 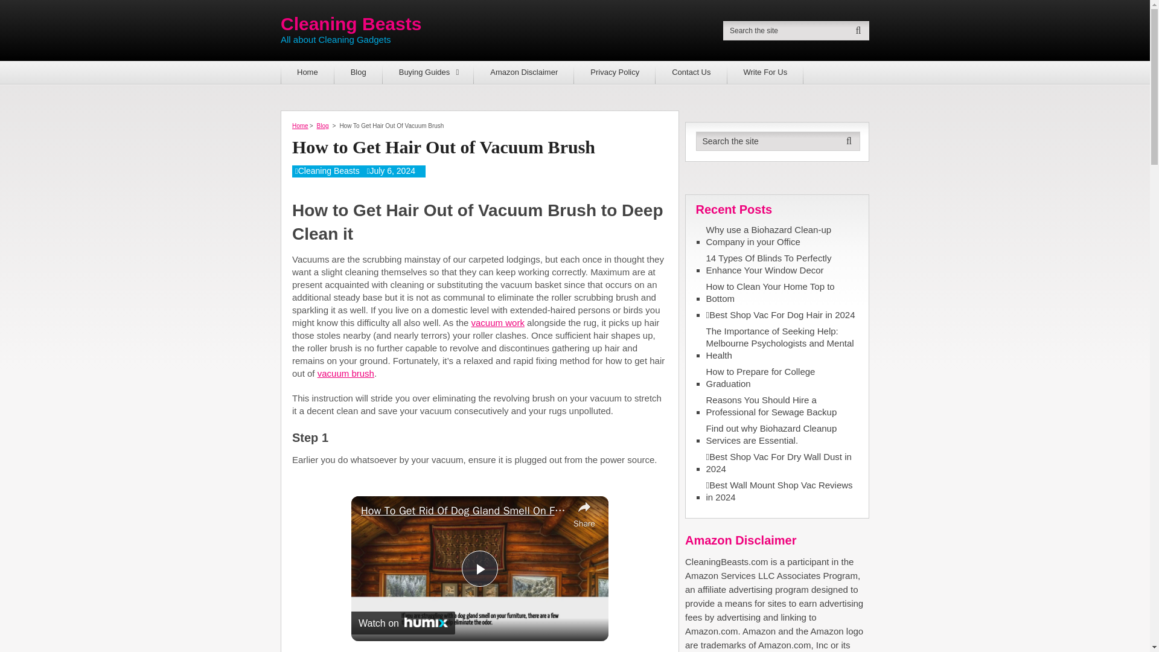 I want to click on Cleaning Beasts, so click(x=351, y=24).